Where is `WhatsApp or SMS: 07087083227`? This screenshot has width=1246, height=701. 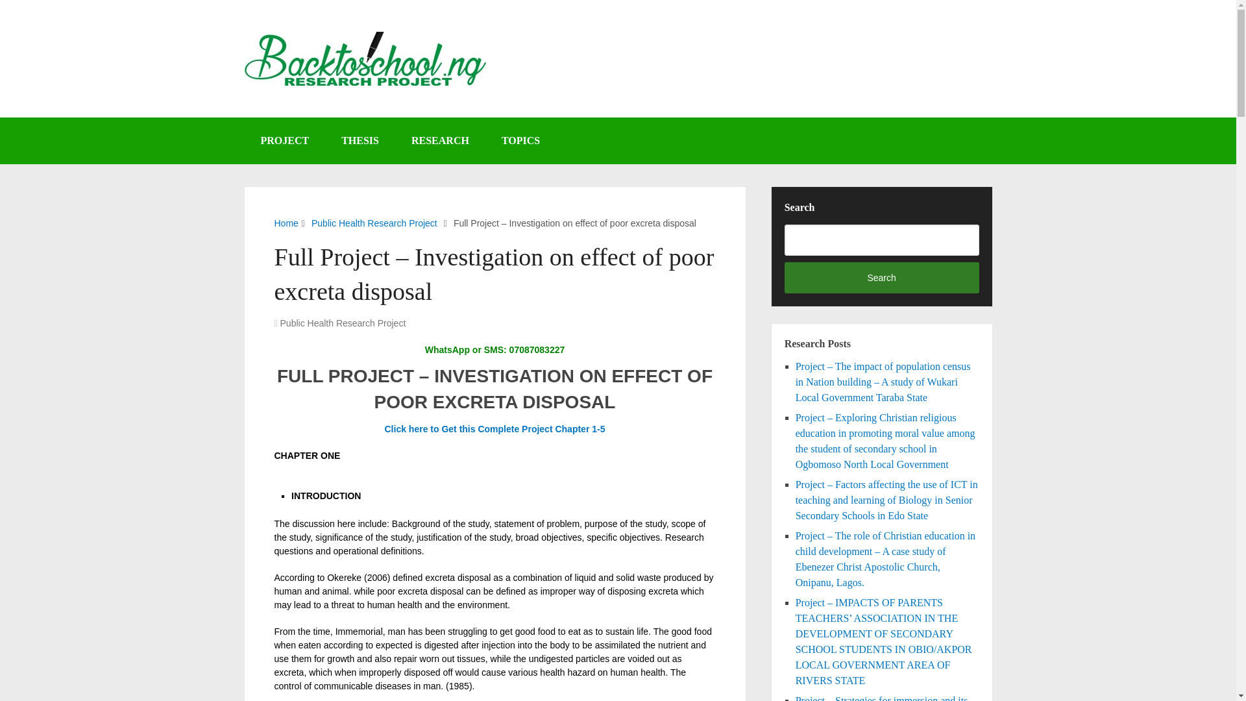
WhatsApp or SMS: 07087083227 is located at coordinates (495, 349).